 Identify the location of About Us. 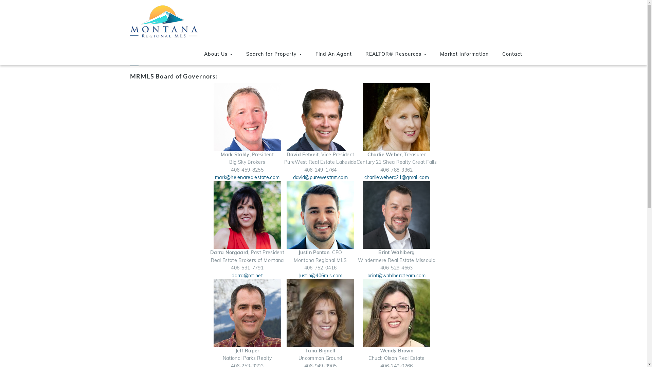
(218, 54).